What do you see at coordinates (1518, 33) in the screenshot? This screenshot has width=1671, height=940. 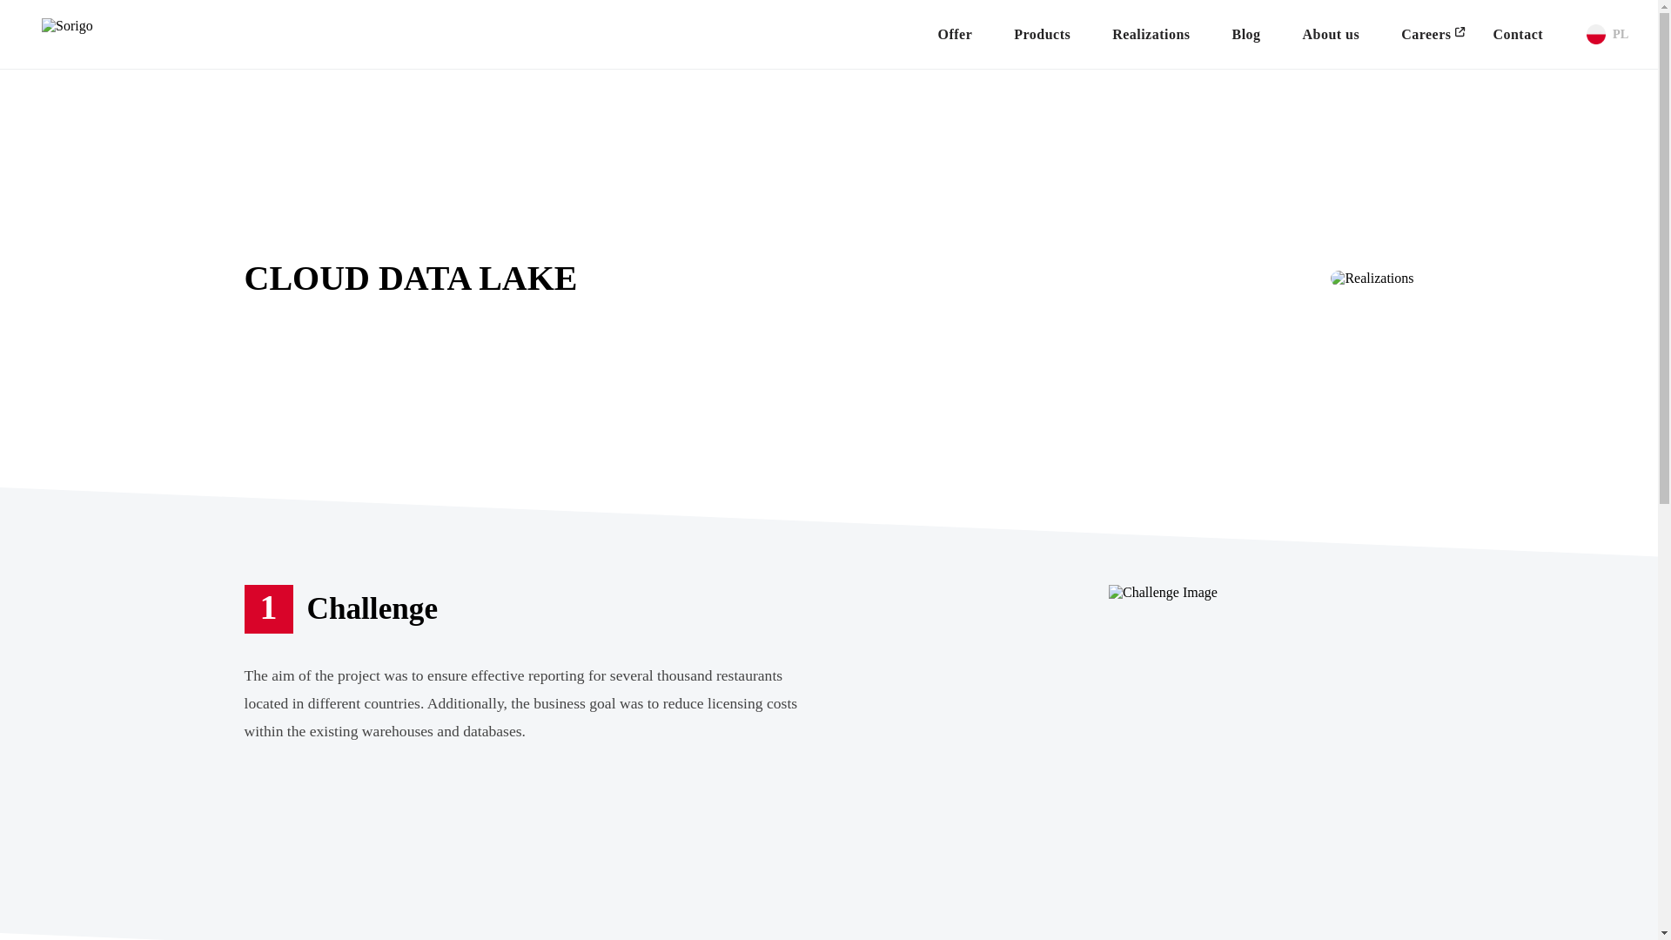 I see `Contact` at bounding box center [1518, 33].